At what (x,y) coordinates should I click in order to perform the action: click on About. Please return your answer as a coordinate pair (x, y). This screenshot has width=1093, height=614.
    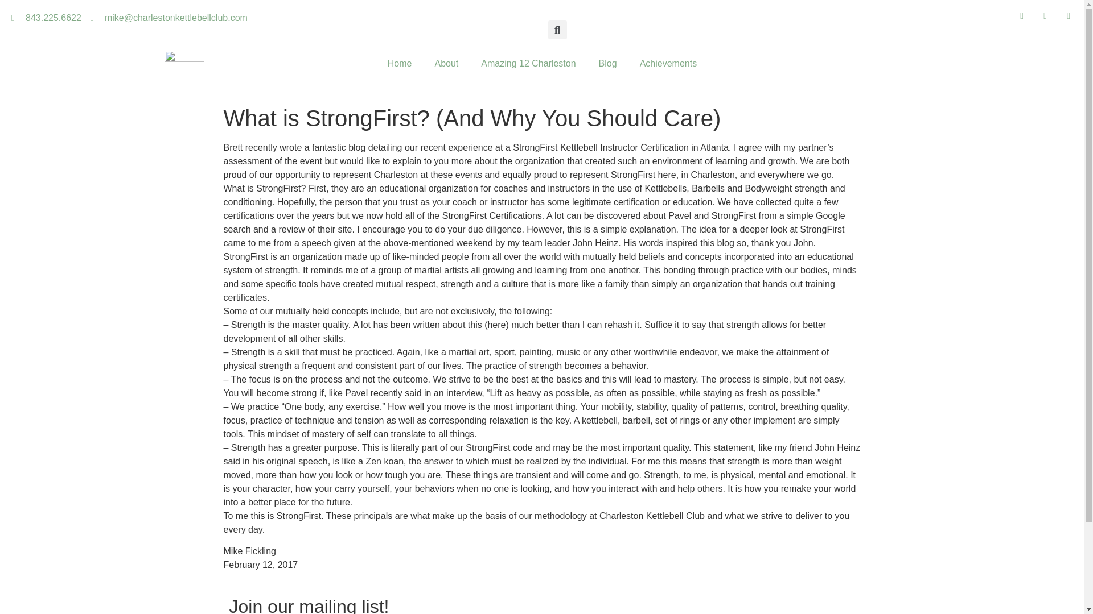
    Looking at the image, I should click on (446, 64).